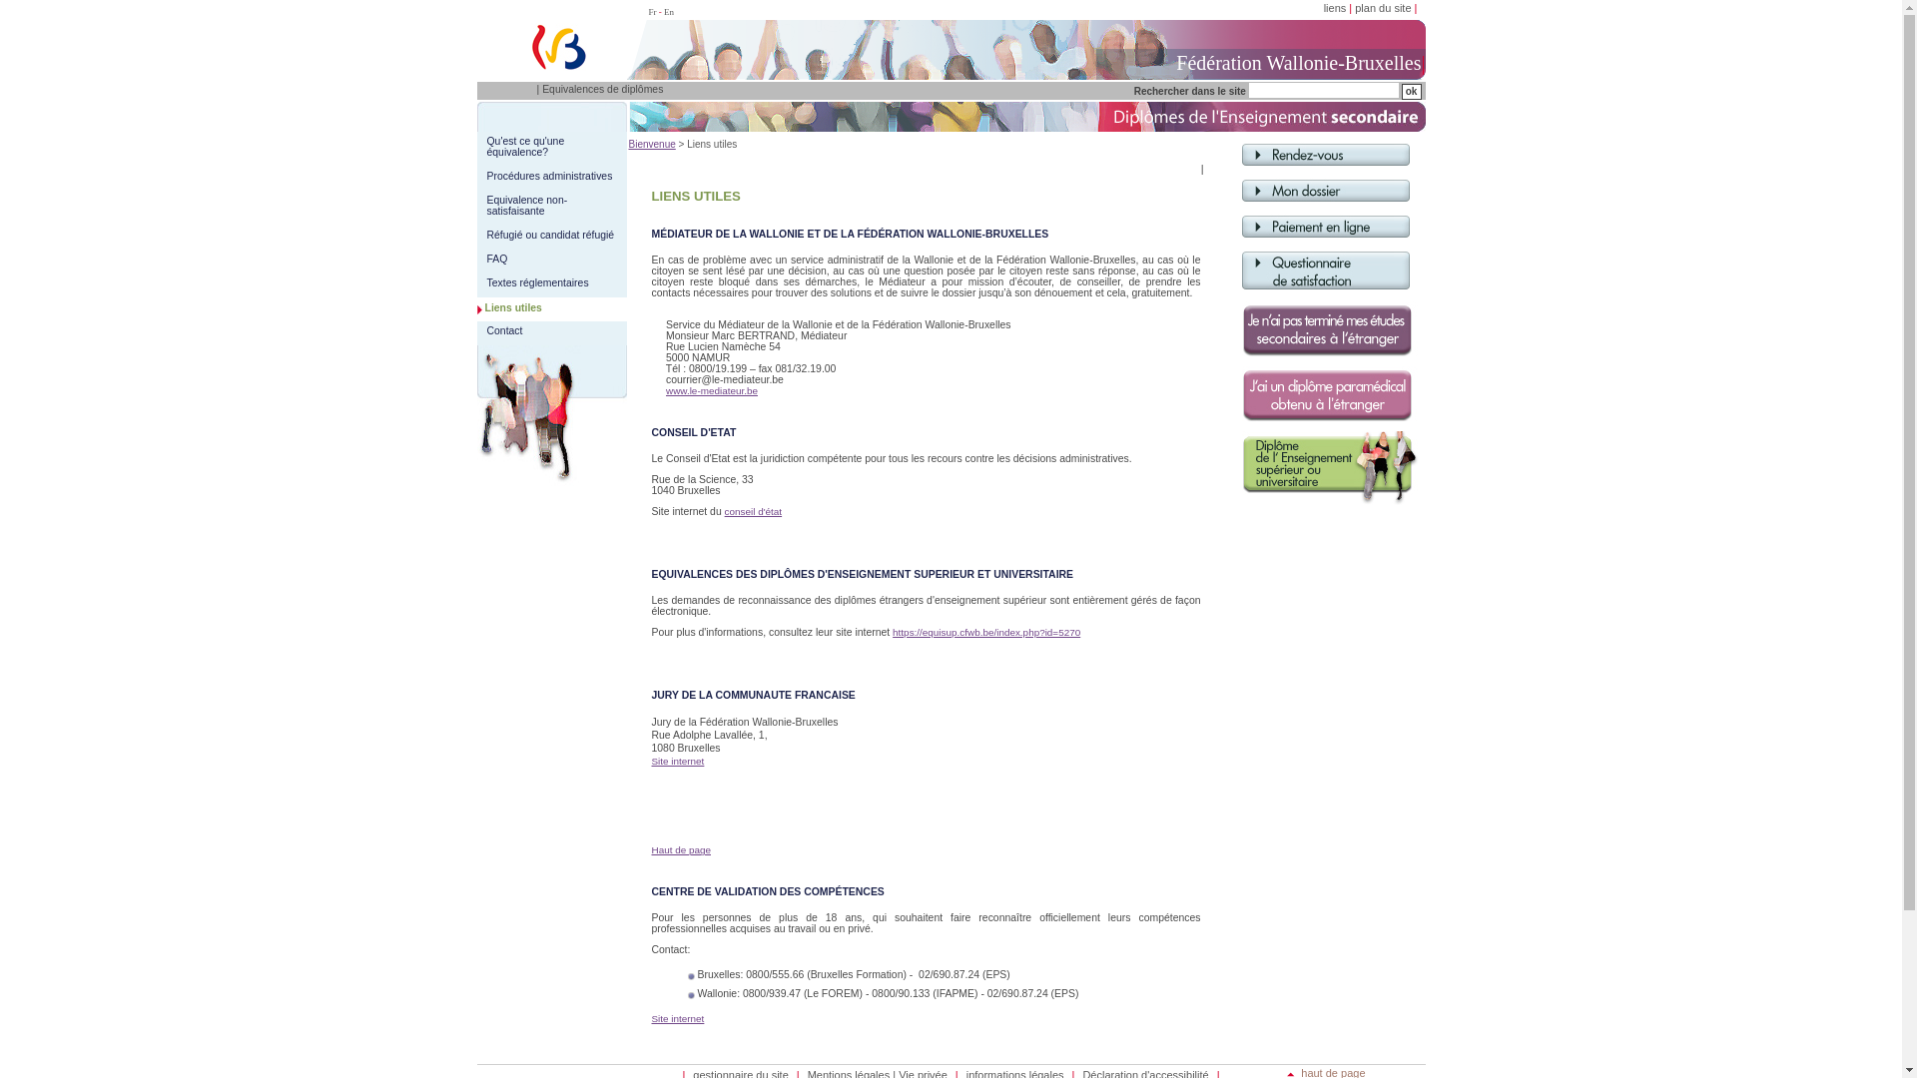 The height and width of the screenshot is (1078, 1917). What do you see at coordinates (1412, 92) in the screenshot?
I see `rechercher` at bounding box center [1412, 92].